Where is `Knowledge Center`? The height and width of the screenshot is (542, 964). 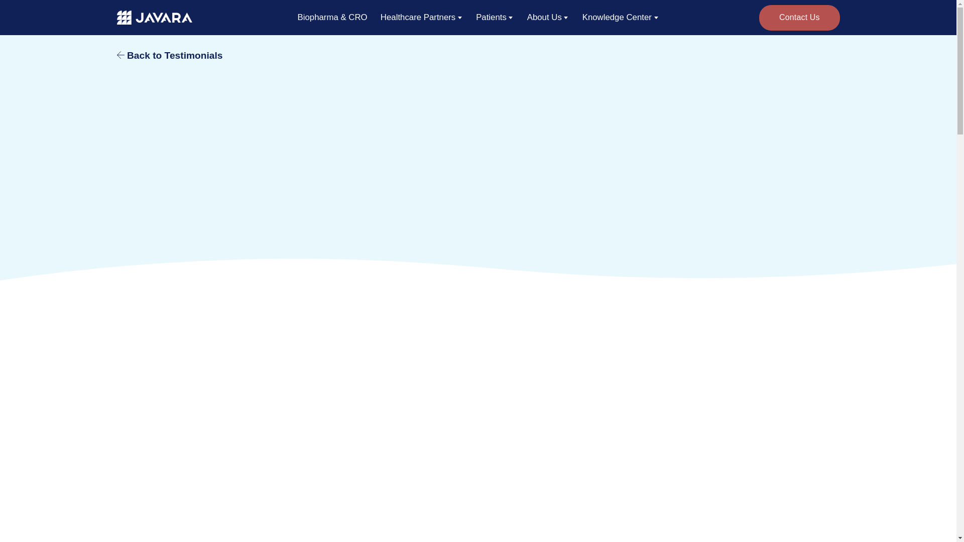 Knowledge Center is located at coordinates (621, 17).